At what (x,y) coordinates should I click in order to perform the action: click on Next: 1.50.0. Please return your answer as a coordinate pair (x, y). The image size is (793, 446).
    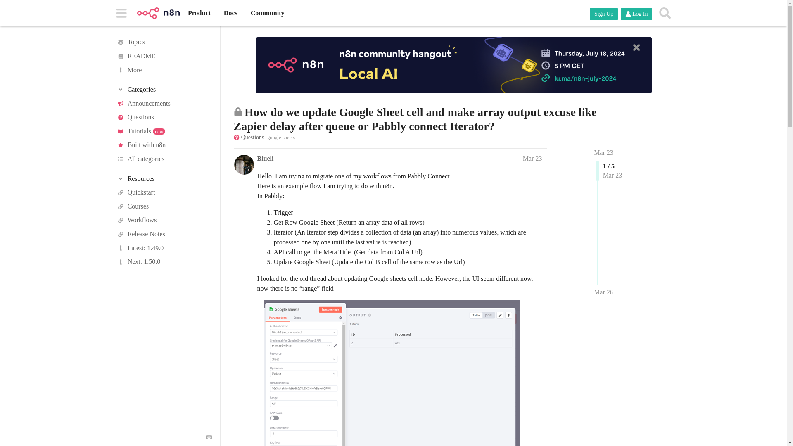
    Looking at the image, I should click on (164, 262).